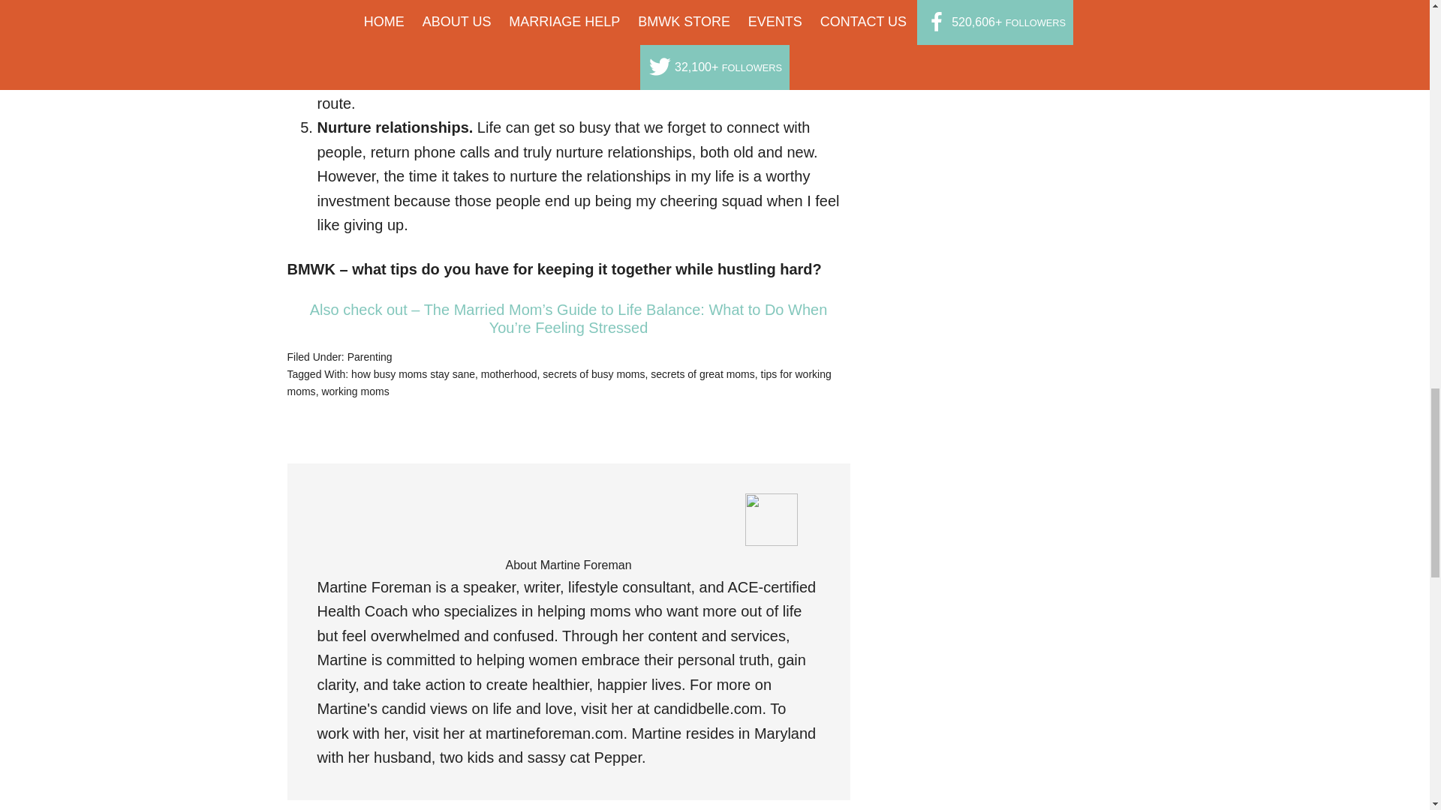 Image resolution: width=1441 pixels, height=810 pixels. Describe the element at coordinates (558, 382) in the screenshot. I see `tips for working moms` at that location.